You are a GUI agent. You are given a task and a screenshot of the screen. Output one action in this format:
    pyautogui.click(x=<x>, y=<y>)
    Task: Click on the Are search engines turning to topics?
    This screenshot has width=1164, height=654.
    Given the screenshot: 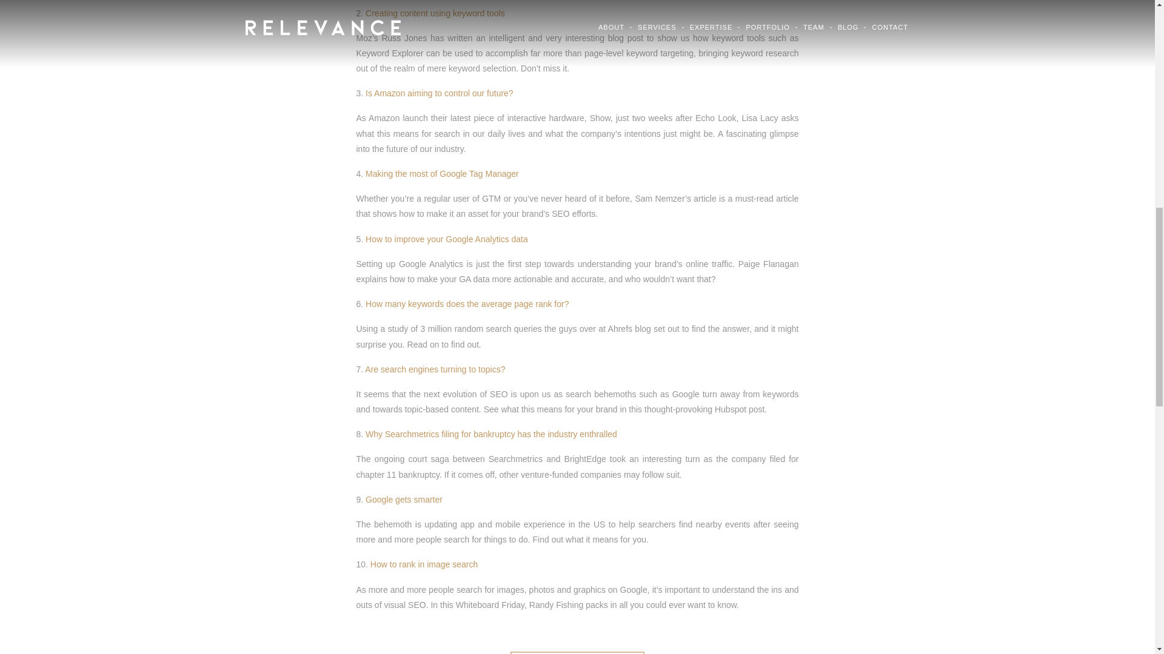 What is the action you would take?
    pyautogui.click(x=435, y=369)
    